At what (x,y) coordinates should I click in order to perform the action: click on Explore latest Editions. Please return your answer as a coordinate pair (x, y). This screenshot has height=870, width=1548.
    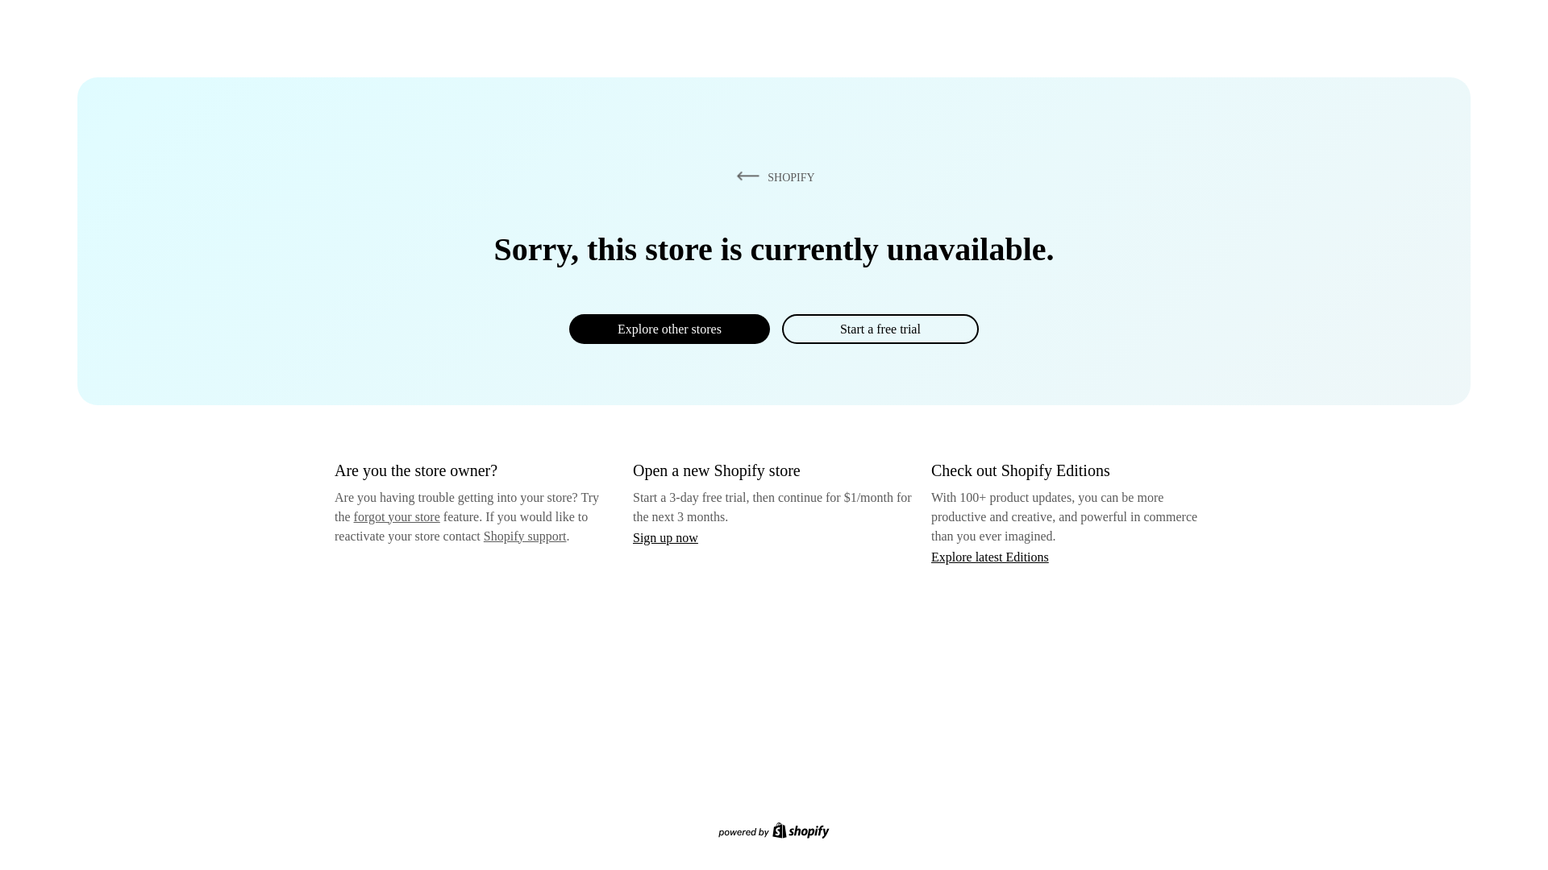
    Looking at the image, I should click on (990, 556).